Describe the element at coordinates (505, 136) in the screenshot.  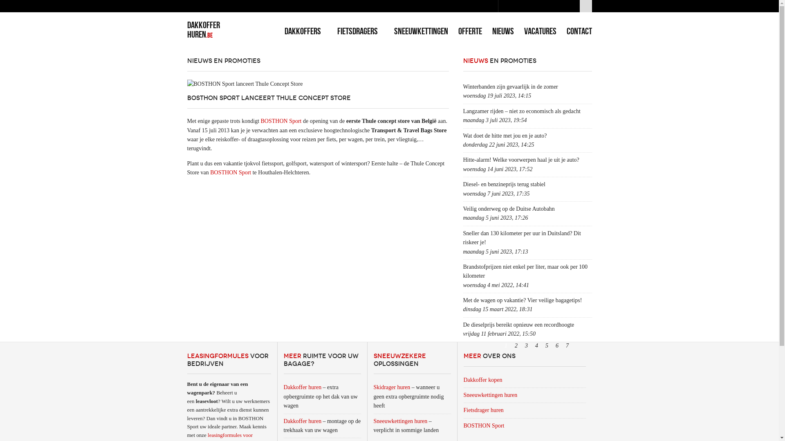
I see `Wat doet de hitte met jou en je auto?` at that location.